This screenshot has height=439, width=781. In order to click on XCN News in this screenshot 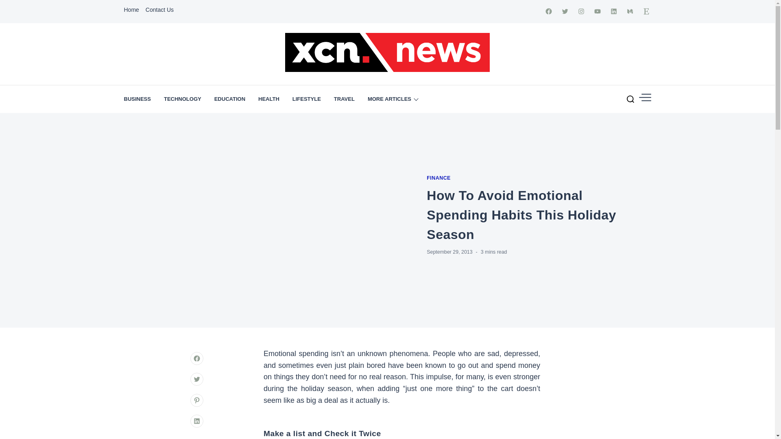, I will do `click(342, 93)`.